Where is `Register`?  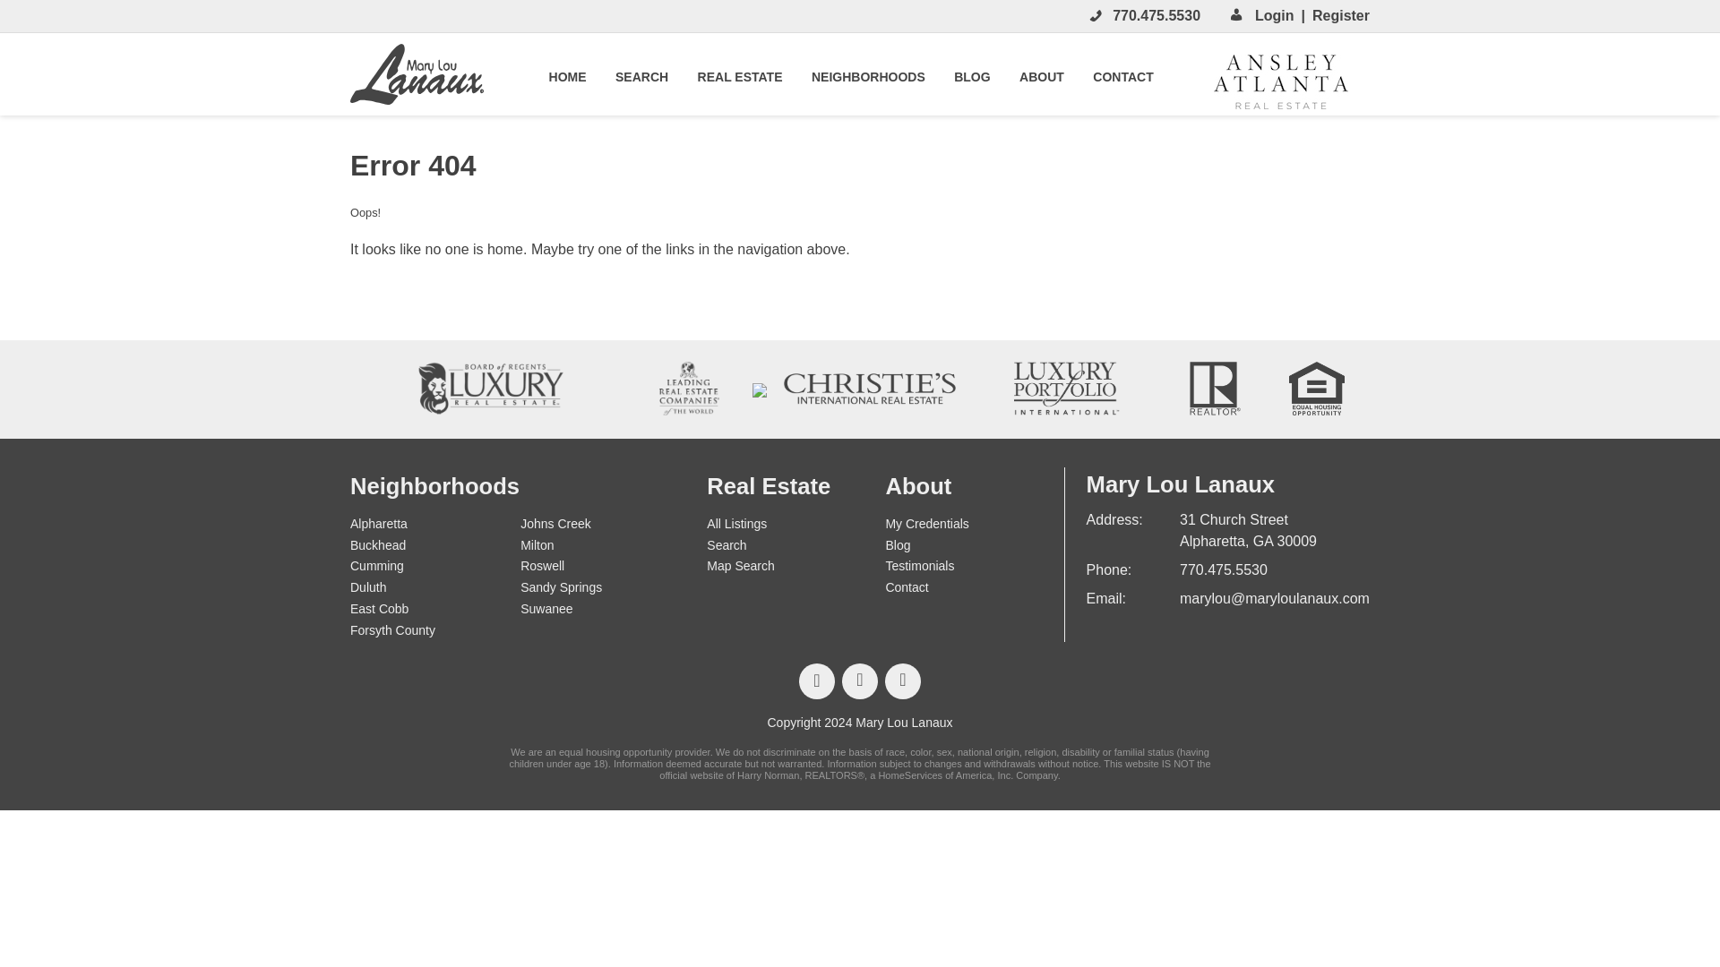 Register is located at coordinates (1335, 16).